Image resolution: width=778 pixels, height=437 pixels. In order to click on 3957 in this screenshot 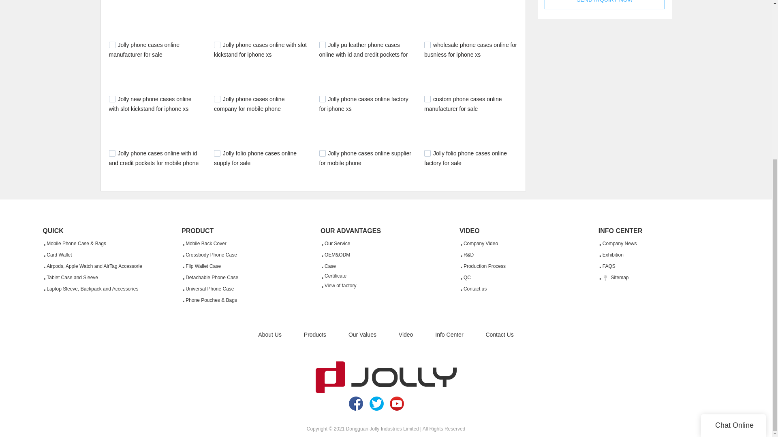, I will do `click(427, 99)`.